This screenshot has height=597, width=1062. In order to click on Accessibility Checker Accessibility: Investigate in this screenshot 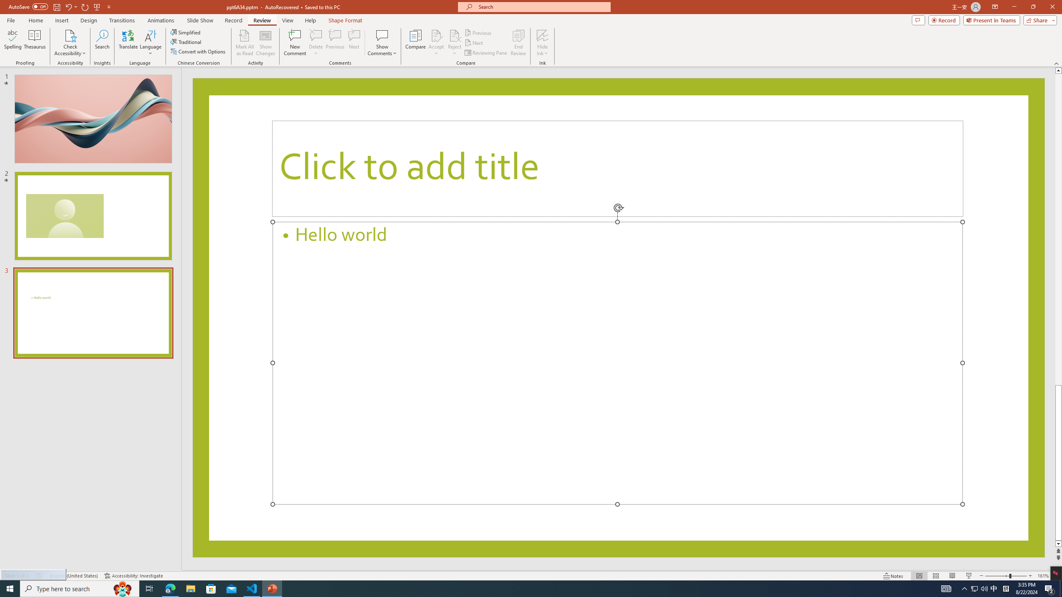, I will do `click(134, 576)`.